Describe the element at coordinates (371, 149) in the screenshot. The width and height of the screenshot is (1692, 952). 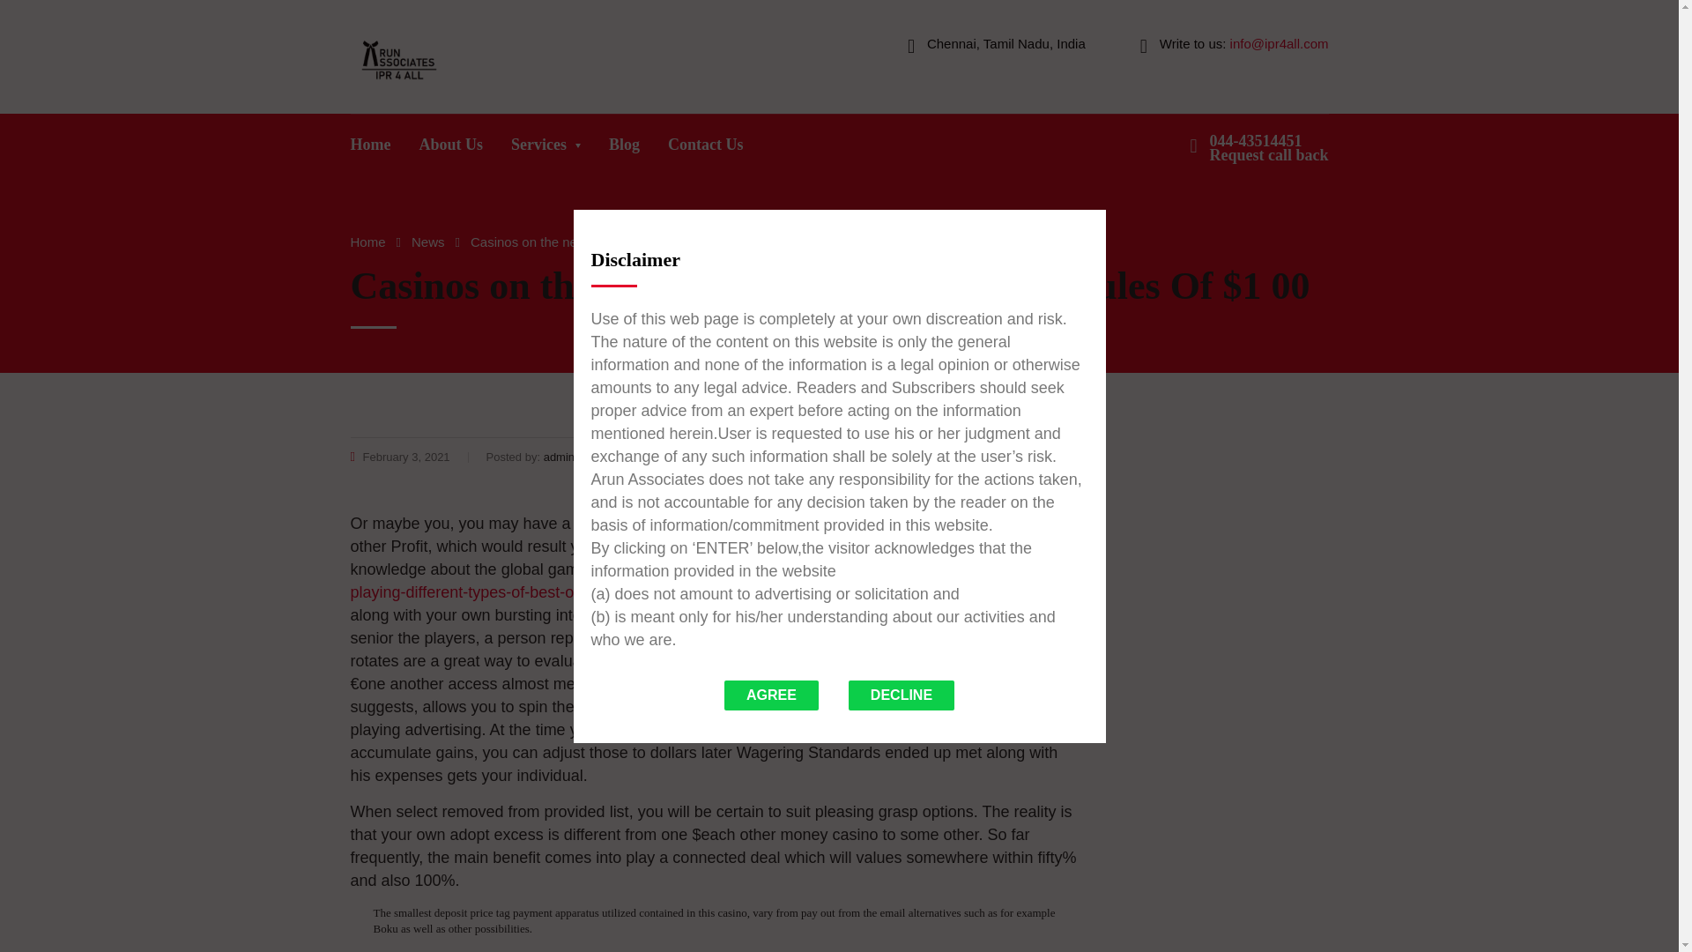
I see `Home` at that location.